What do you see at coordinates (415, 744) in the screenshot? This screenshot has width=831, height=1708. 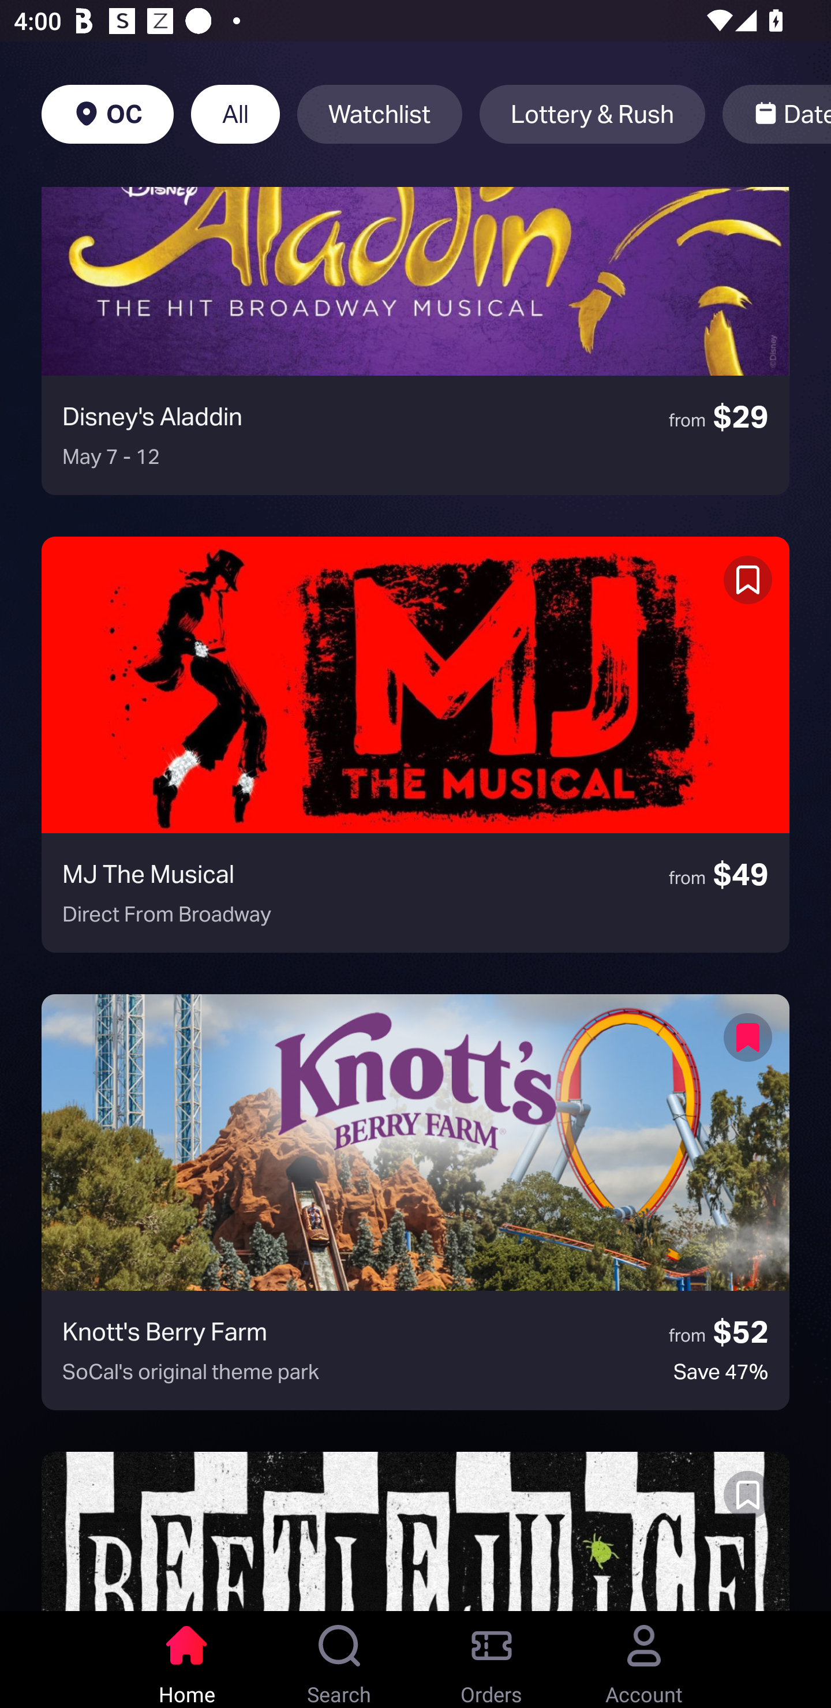 I see `MJ The Musical from $49 Direct From Broadway` at bounding box center [415, 744].